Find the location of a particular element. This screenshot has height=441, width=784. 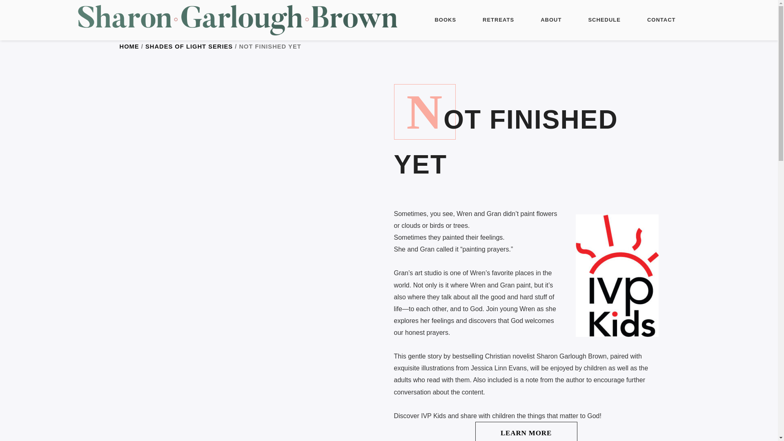

LEARN MORE is located at coordinates (526, 431).